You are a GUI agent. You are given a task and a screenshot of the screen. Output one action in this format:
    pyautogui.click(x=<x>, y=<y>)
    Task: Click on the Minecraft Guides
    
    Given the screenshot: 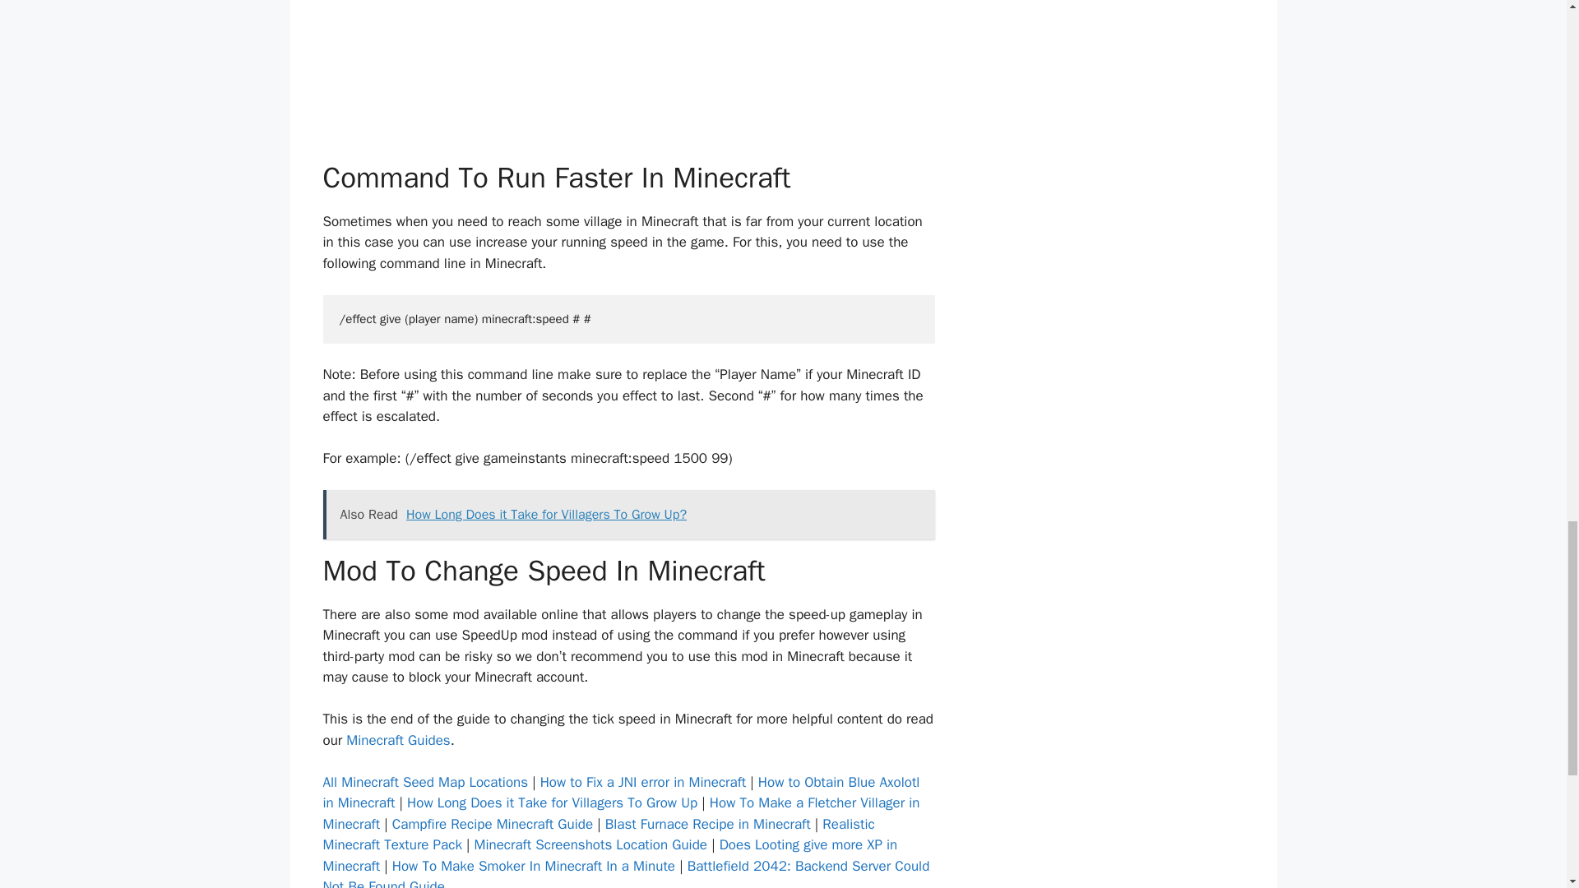 What is the action you would take?
    pyautogui.click(x=398, y=740)
    